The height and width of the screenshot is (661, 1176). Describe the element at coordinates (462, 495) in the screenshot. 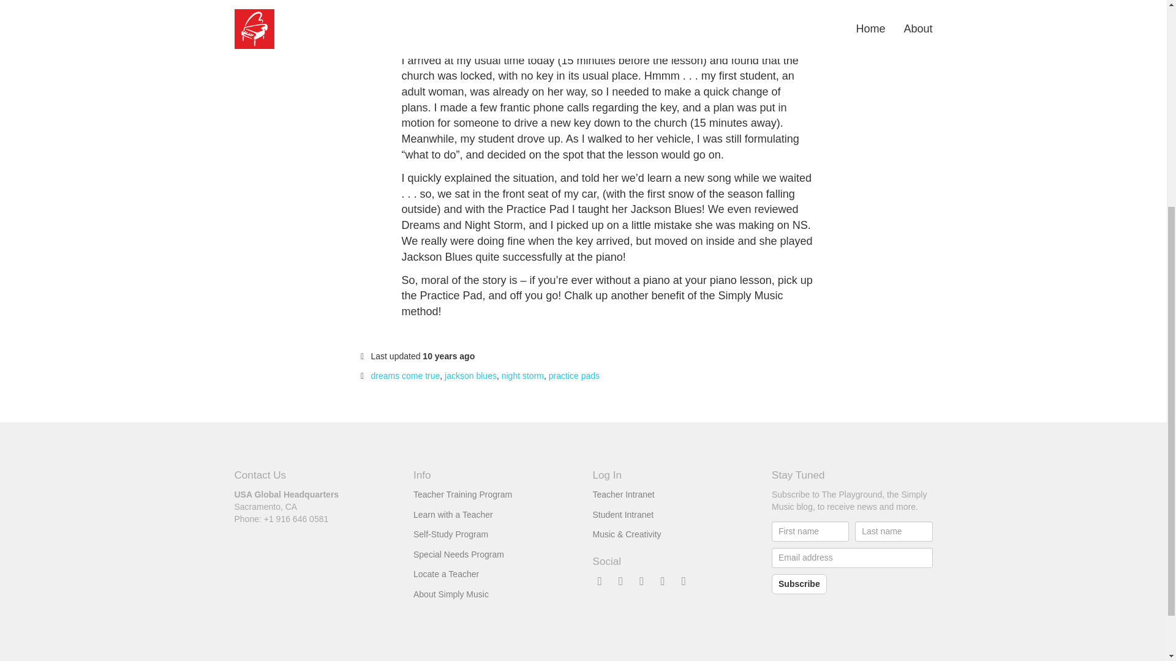

I see `Teacher Training Program` at that location.